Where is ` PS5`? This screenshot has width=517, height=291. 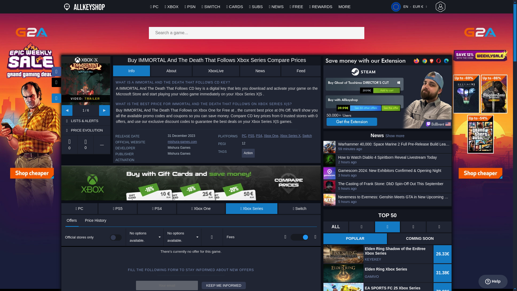  PS5 is located at coordinates (118, 208).